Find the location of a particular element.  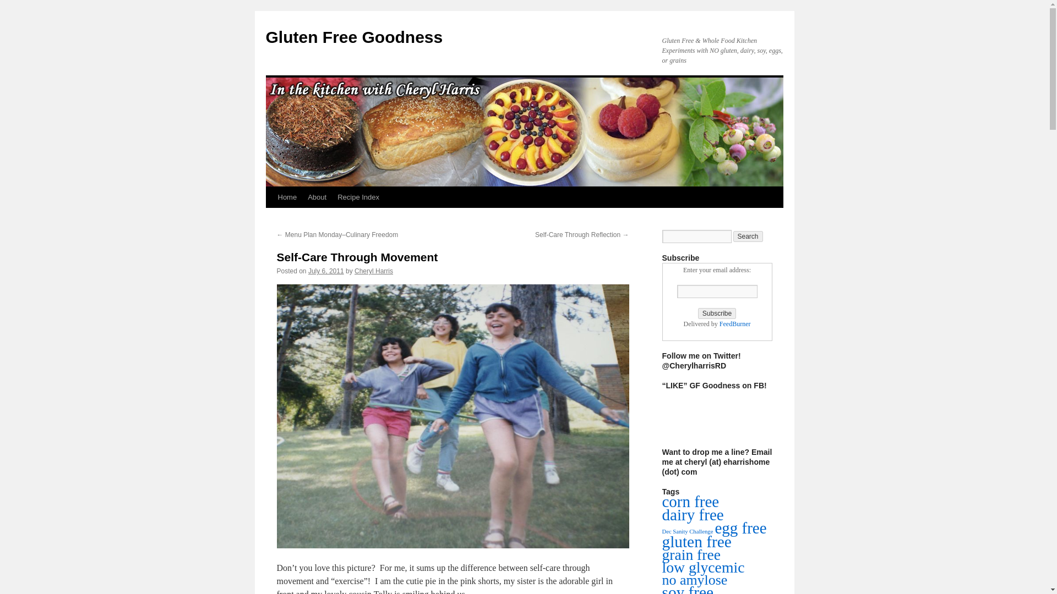

2:20 pm is located at coordinates (326, 271).